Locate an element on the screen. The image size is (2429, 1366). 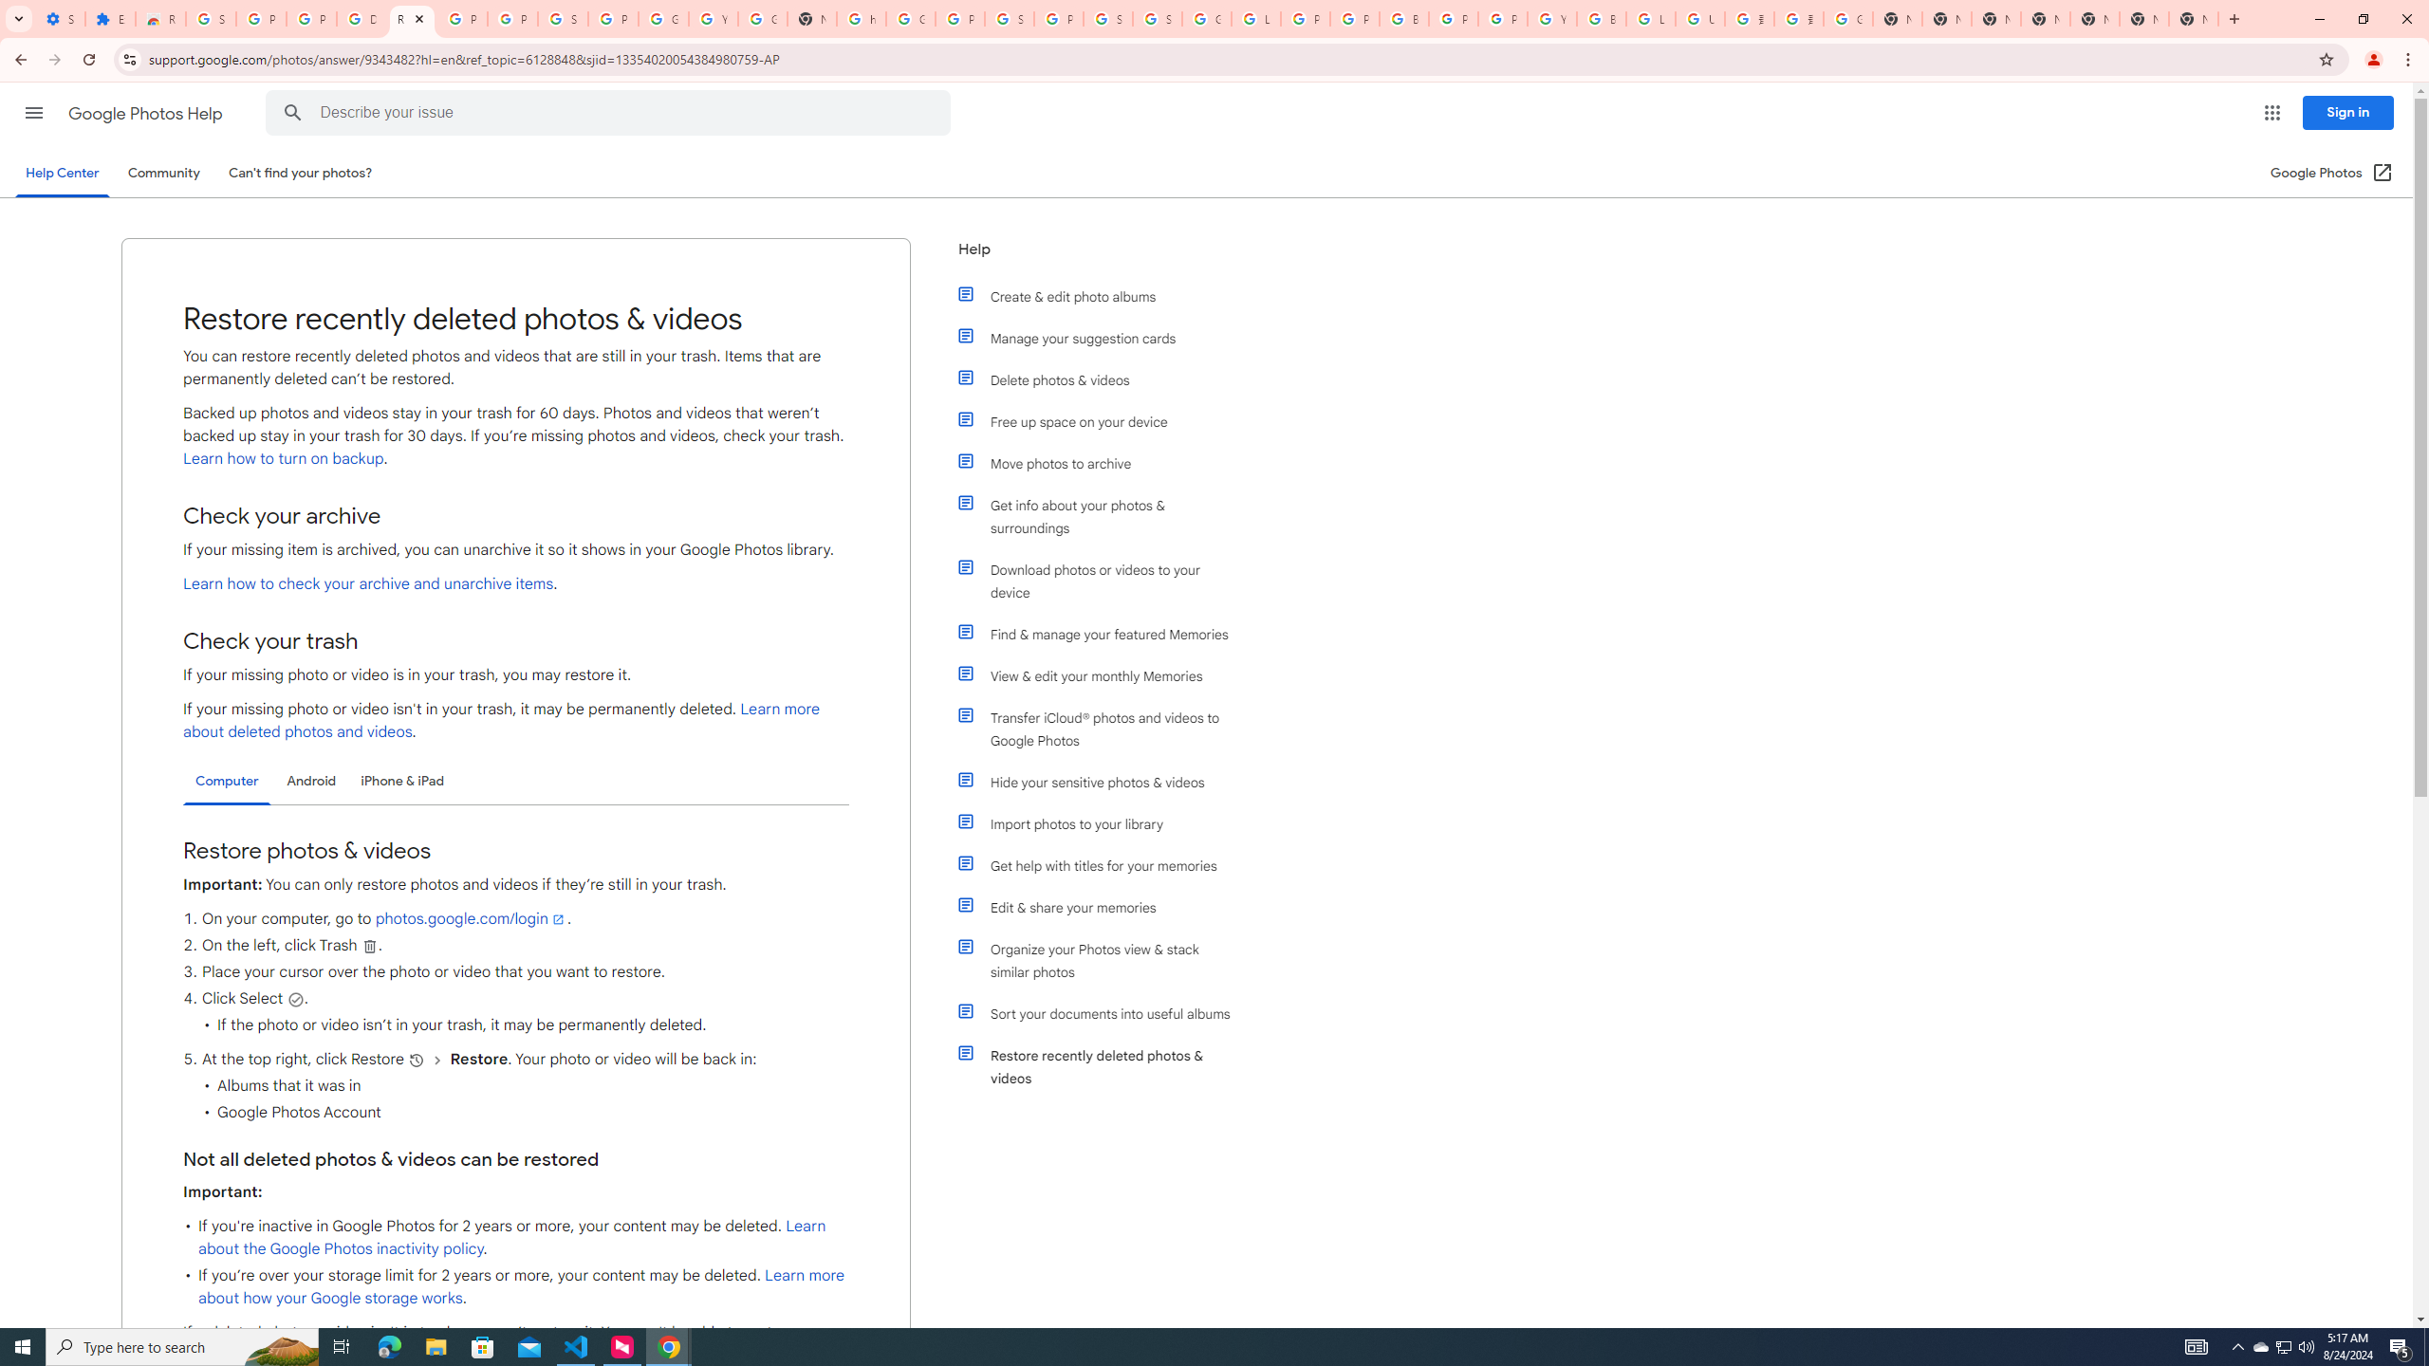
Import photos to your library is located at coordinates (1103, 823).